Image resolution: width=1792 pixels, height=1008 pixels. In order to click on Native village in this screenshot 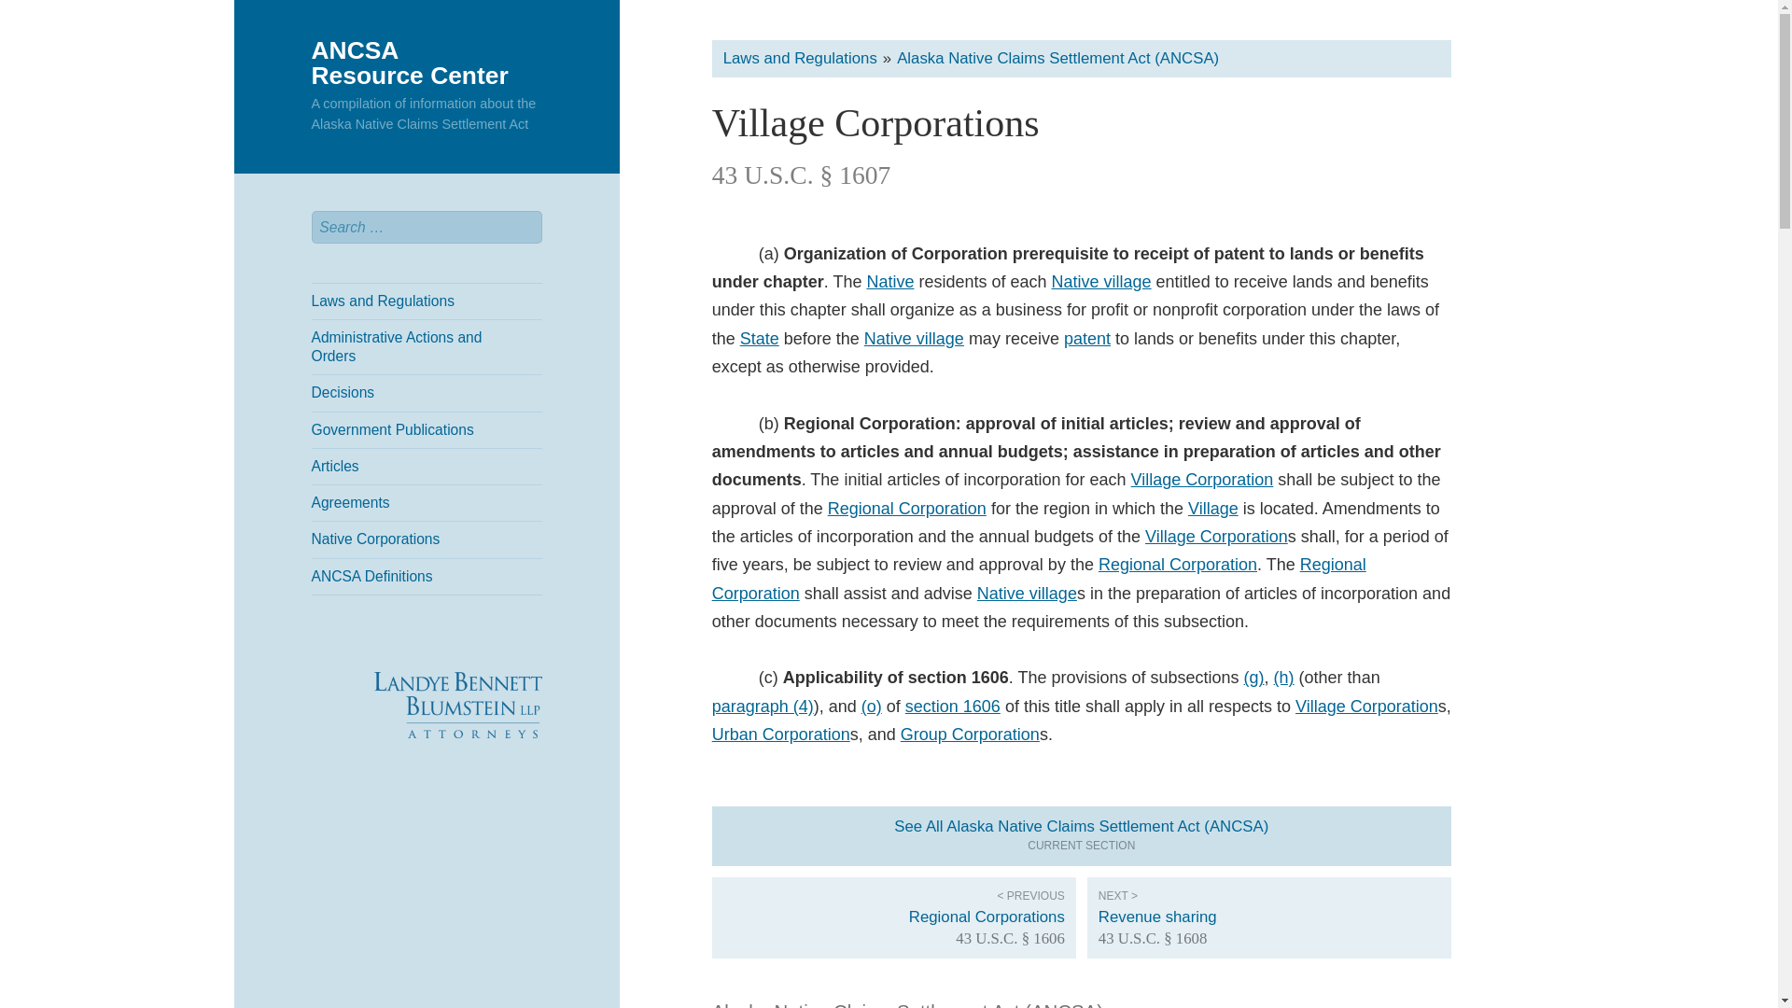, I will do `click(913, 338)`.